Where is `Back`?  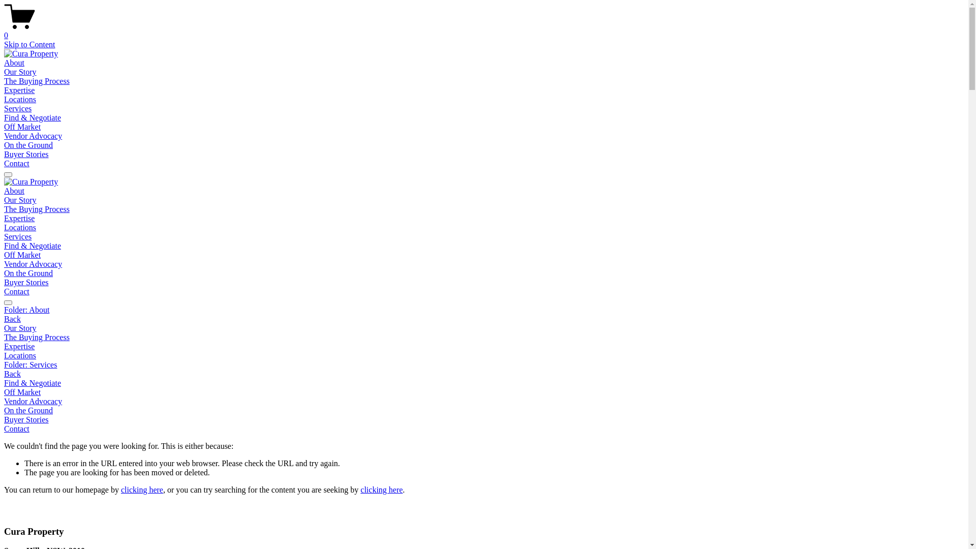 Back is located at coordinates (12, 319).